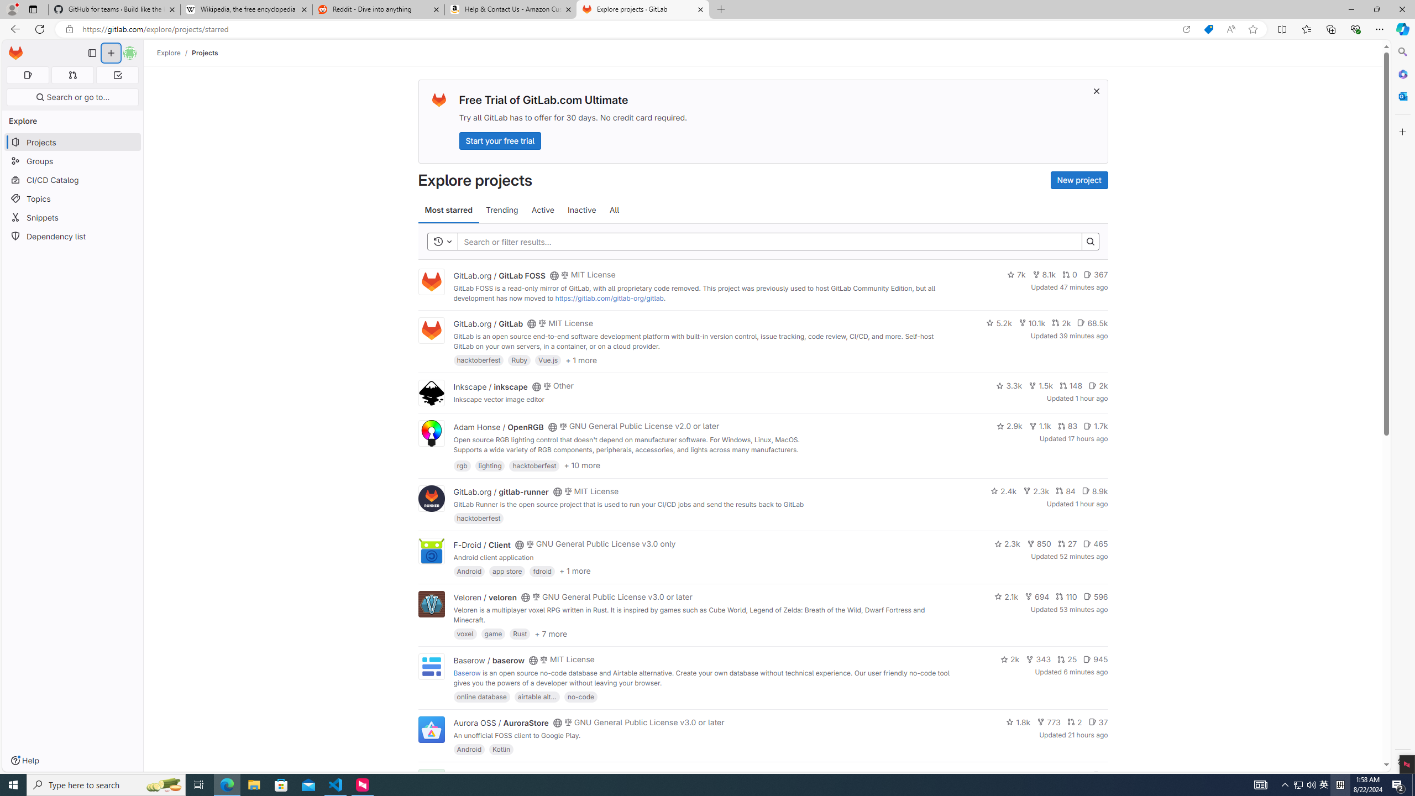  What do you see at coordinates (1010, 659) in the screenshot?
I see `2k` at bounding box center [1010, 659].